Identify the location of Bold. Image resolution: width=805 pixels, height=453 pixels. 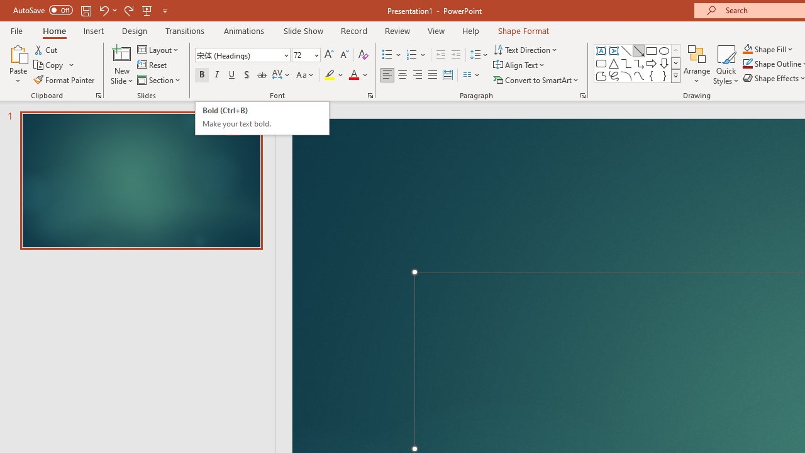
(201, 75).